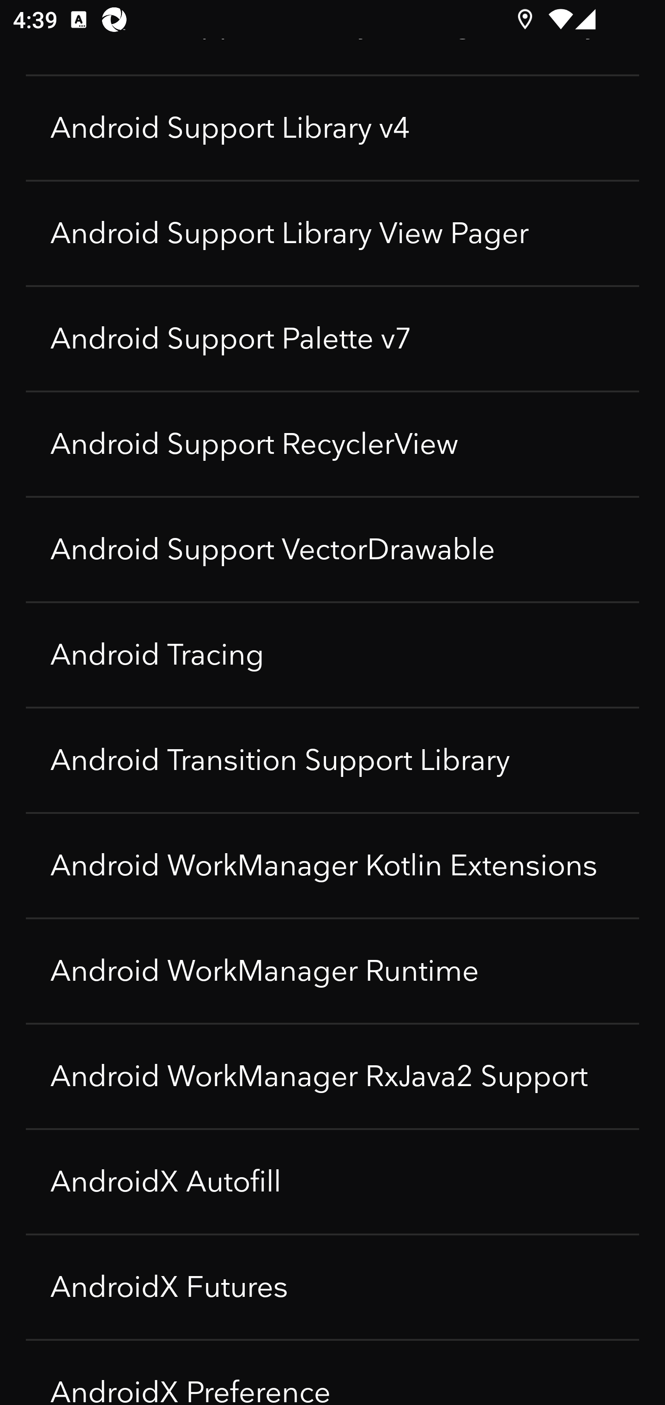  I want to click on AndroidX Futures, so click(332, 1287).